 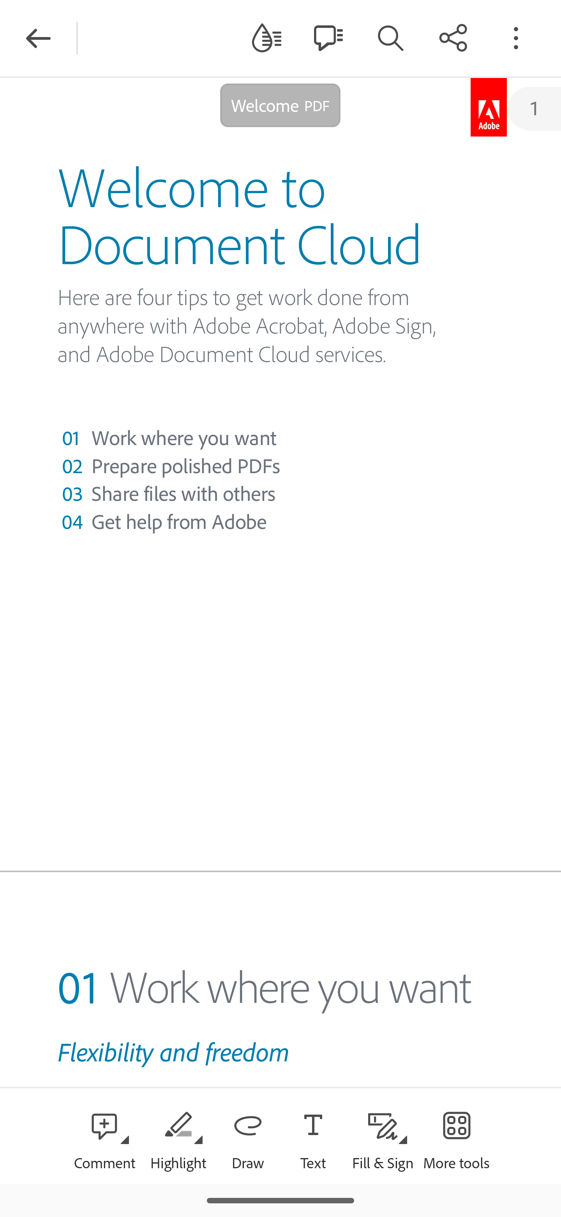 I want to click on Fill & Sign, so click(x=383, y=1136).